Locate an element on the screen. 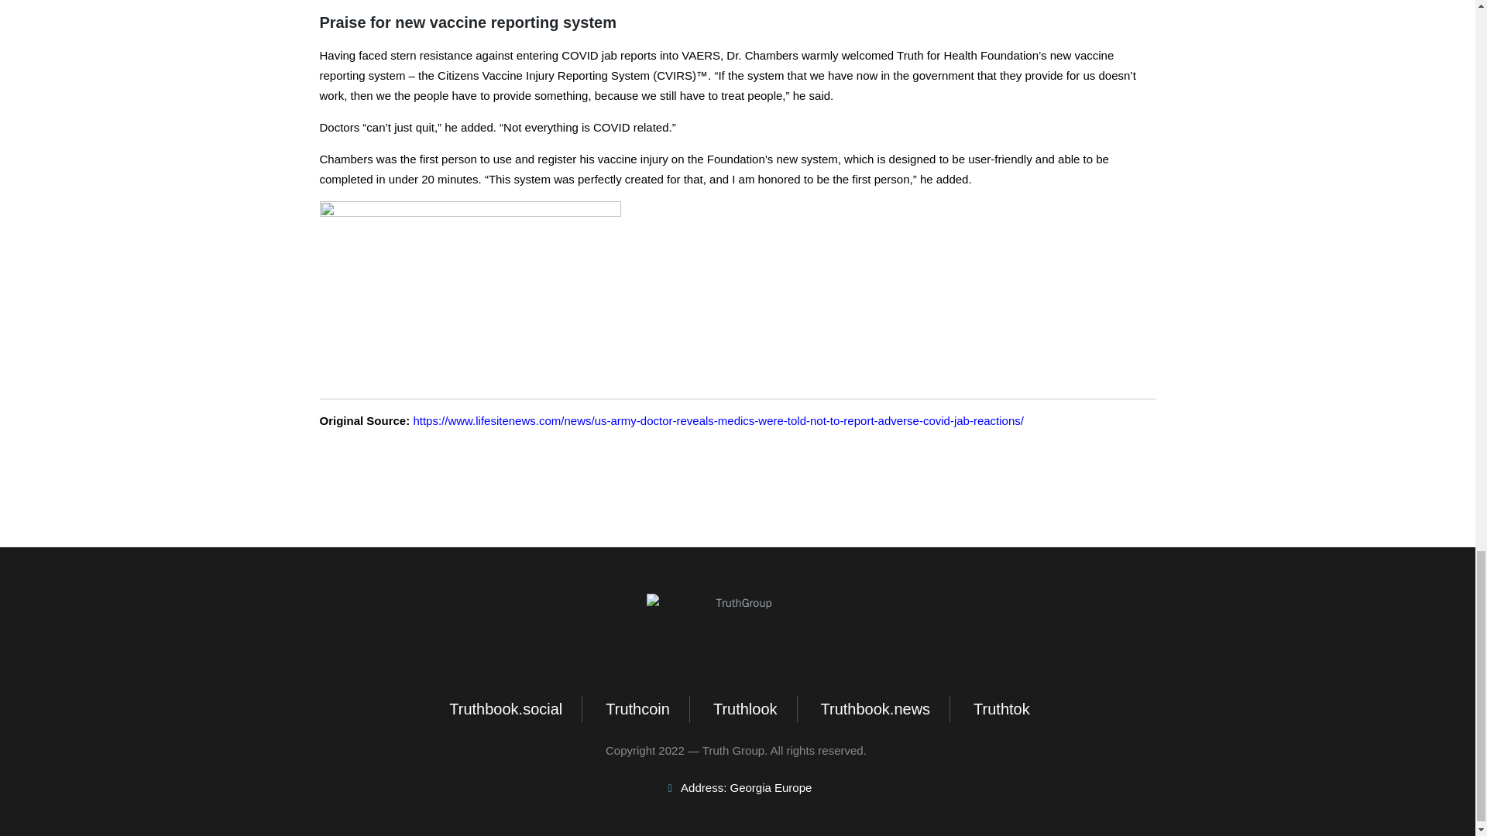  Truthcoin is located at coordinates (636, 709).